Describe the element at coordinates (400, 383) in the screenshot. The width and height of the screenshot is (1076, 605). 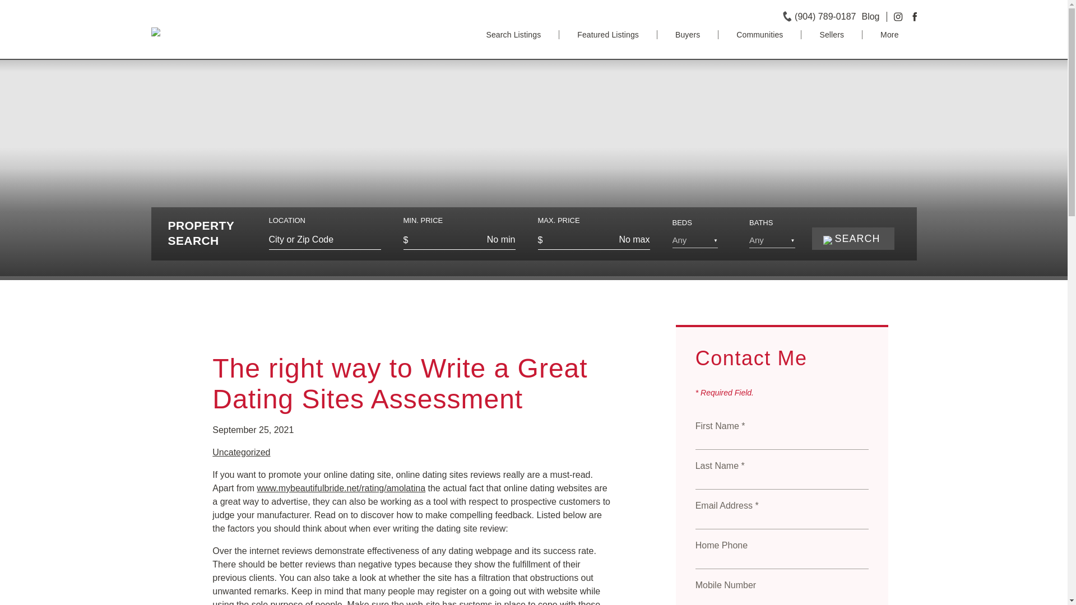
I see `The right way to Write a Great Dating Sites Assessment` at that location.